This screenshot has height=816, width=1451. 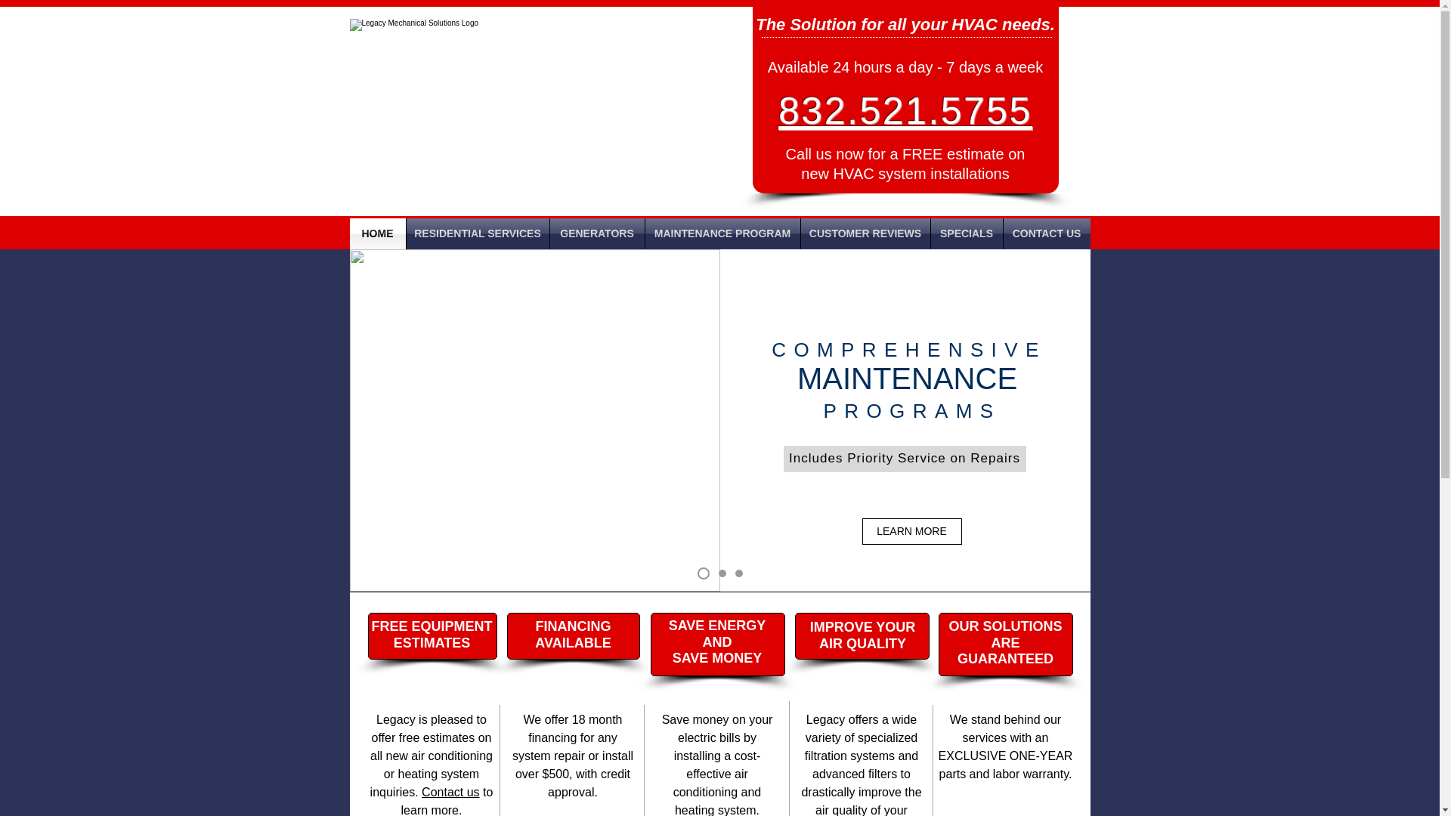 What do you see at coordinates (905, 110) in the screenshot?
I see `832.521.5755` at bounding box center [905, 110].